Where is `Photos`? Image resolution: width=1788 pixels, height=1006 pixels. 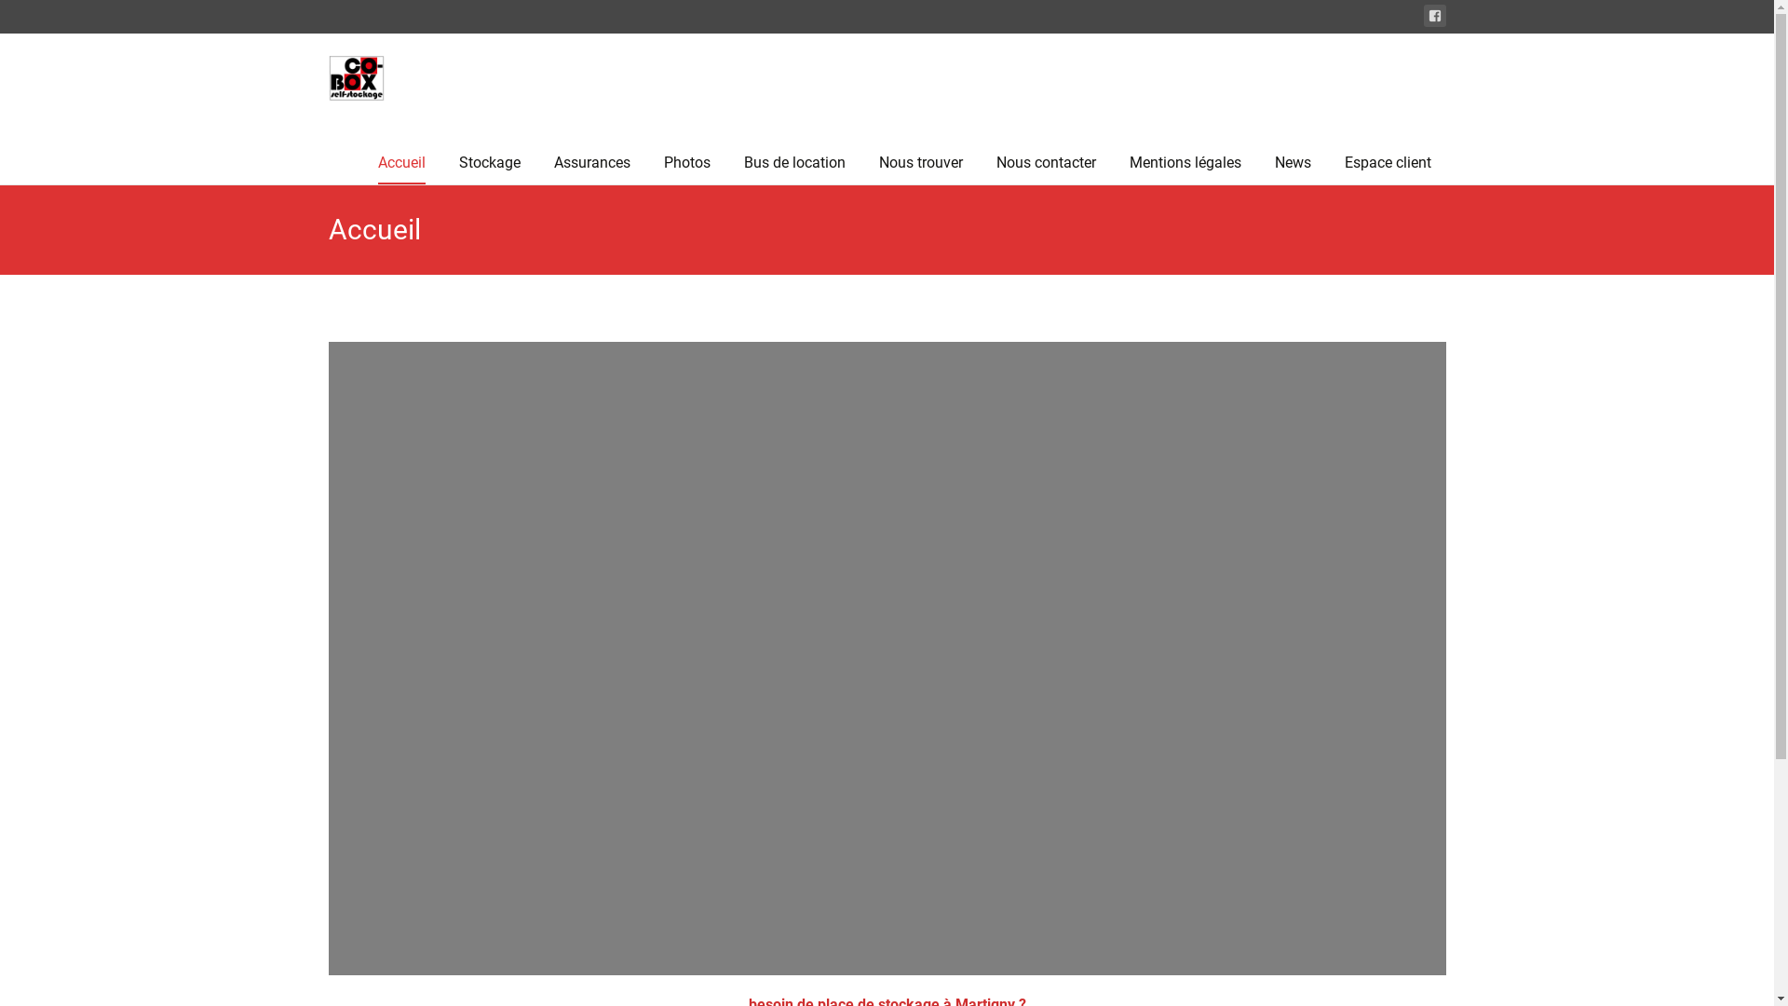
Photos is located at coordinates (686, 163).